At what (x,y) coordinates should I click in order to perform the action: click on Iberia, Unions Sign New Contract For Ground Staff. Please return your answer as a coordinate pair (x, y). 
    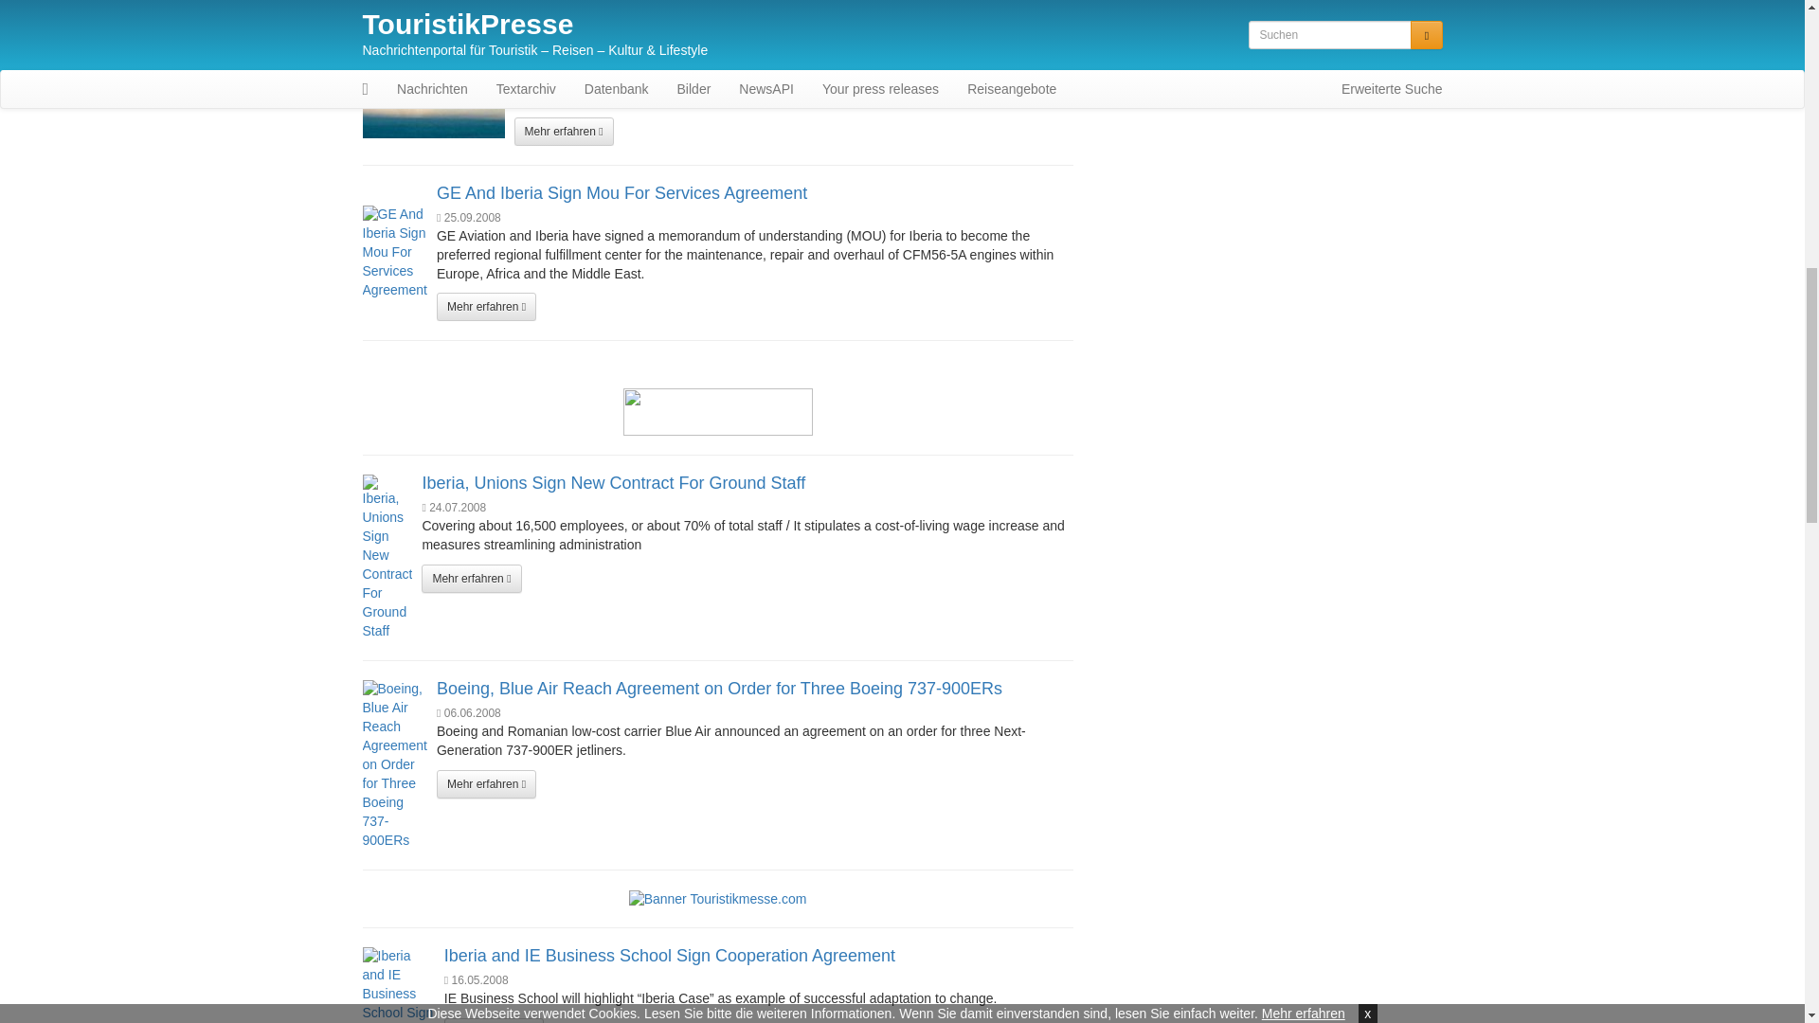
    Looking at the image, I should click on (614, 483).